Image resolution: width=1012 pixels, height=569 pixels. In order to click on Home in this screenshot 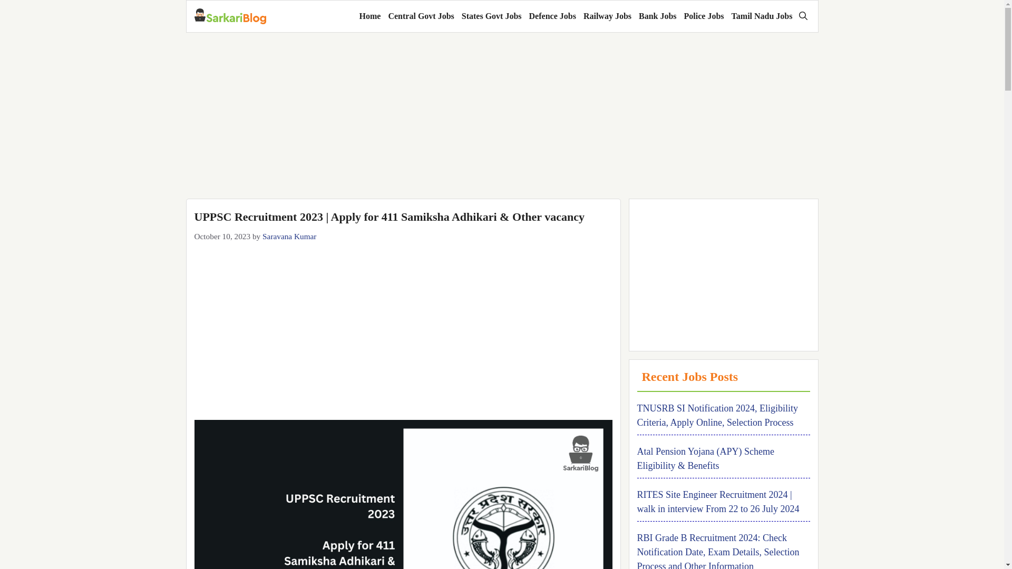, I will do `click(370, 16)`.